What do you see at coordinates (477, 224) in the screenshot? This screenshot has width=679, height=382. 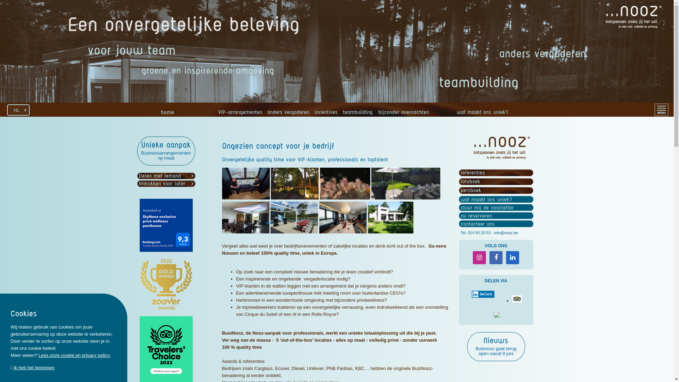 I see `contacteer ons` at bounding box center [477, 224].